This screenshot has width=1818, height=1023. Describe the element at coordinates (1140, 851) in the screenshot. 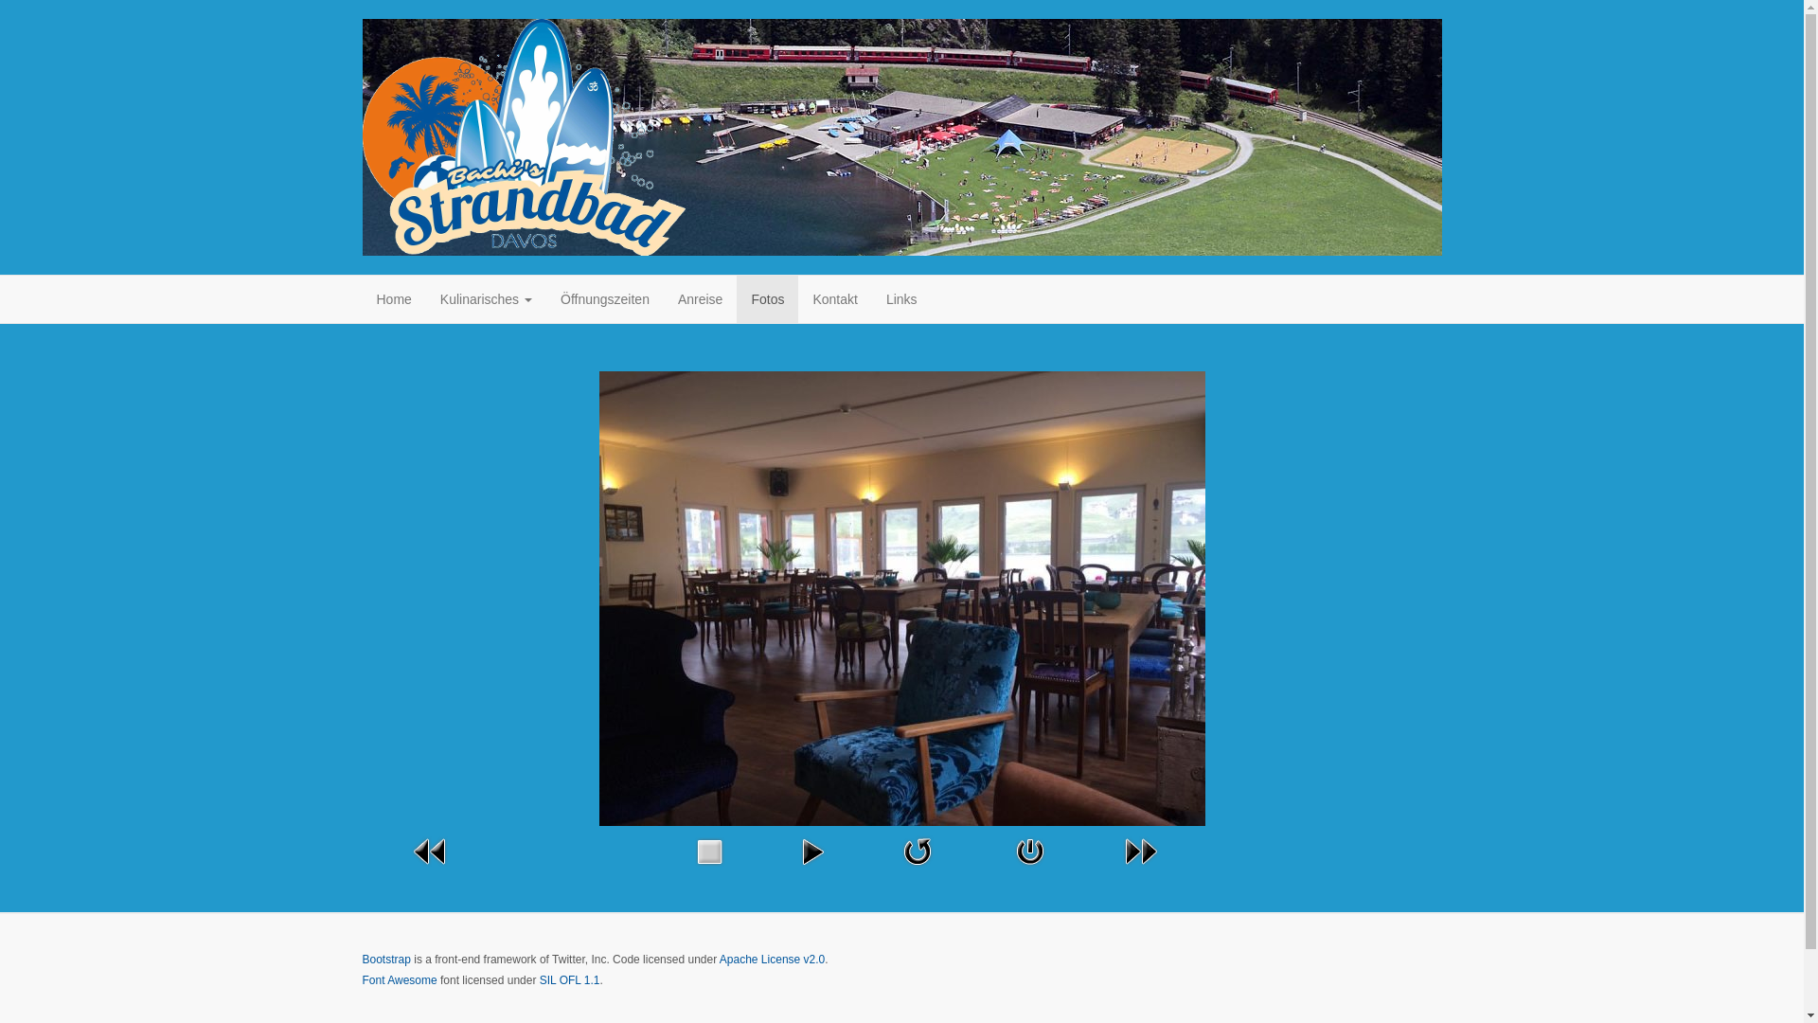

I see `Next Image` at that location.